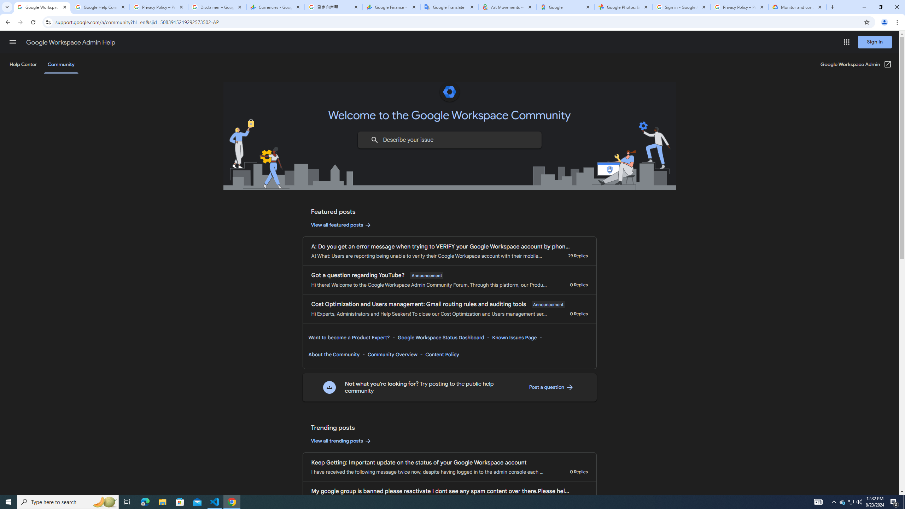 The height and width of the screenshot is (509, 905). What do you see at coordinates (349, 337) in the screenshot?
I see `Want to become a Product Expert?` at bounding box center [349, 337].